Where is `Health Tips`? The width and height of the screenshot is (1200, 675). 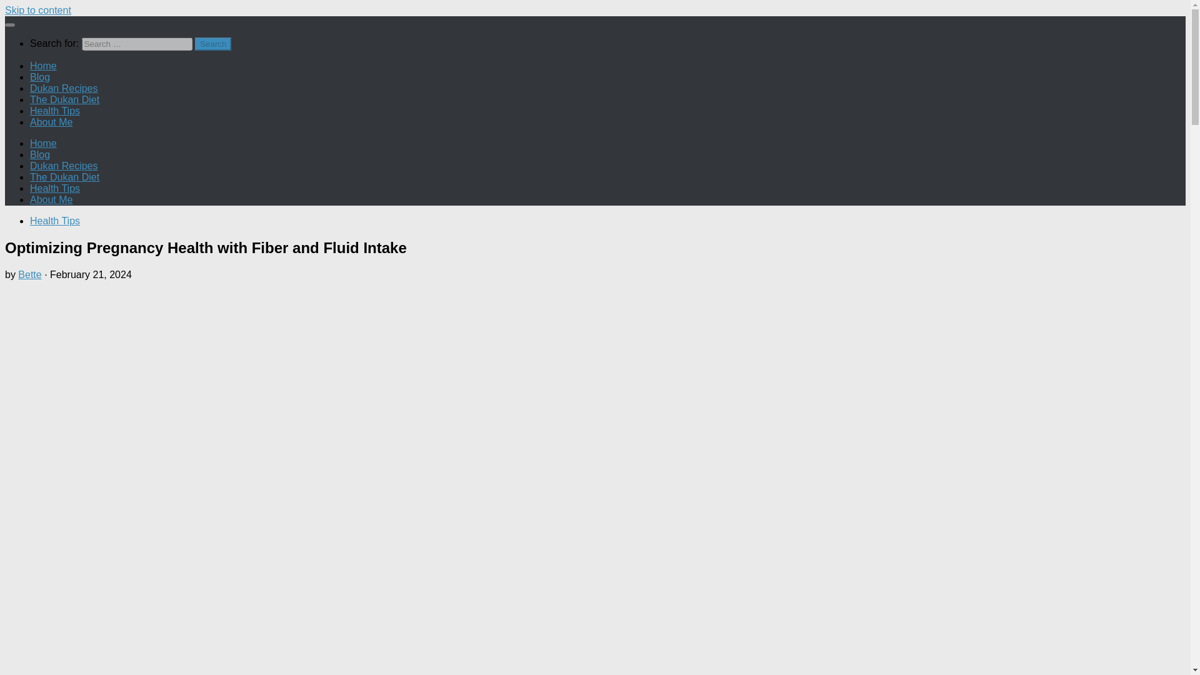 Health Tips is located at coordinates (55, 187).